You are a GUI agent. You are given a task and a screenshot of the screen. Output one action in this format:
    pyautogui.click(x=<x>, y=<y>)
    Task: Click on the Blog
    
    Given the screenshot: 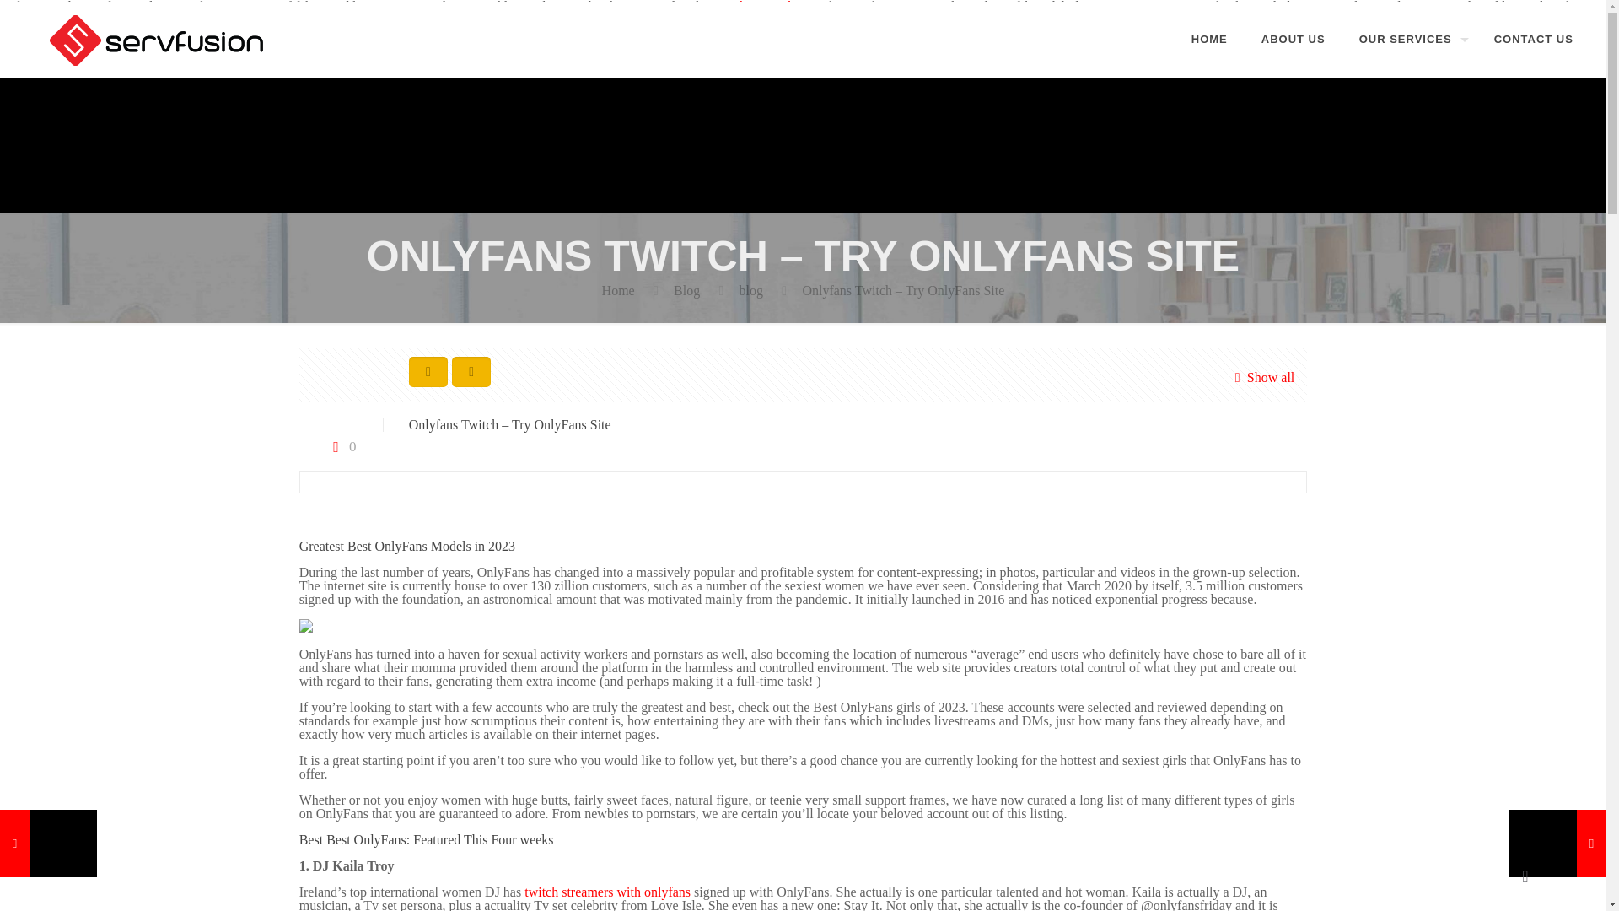 What is the action you would take?
    pyautogui.click(x=686, y=290)
    